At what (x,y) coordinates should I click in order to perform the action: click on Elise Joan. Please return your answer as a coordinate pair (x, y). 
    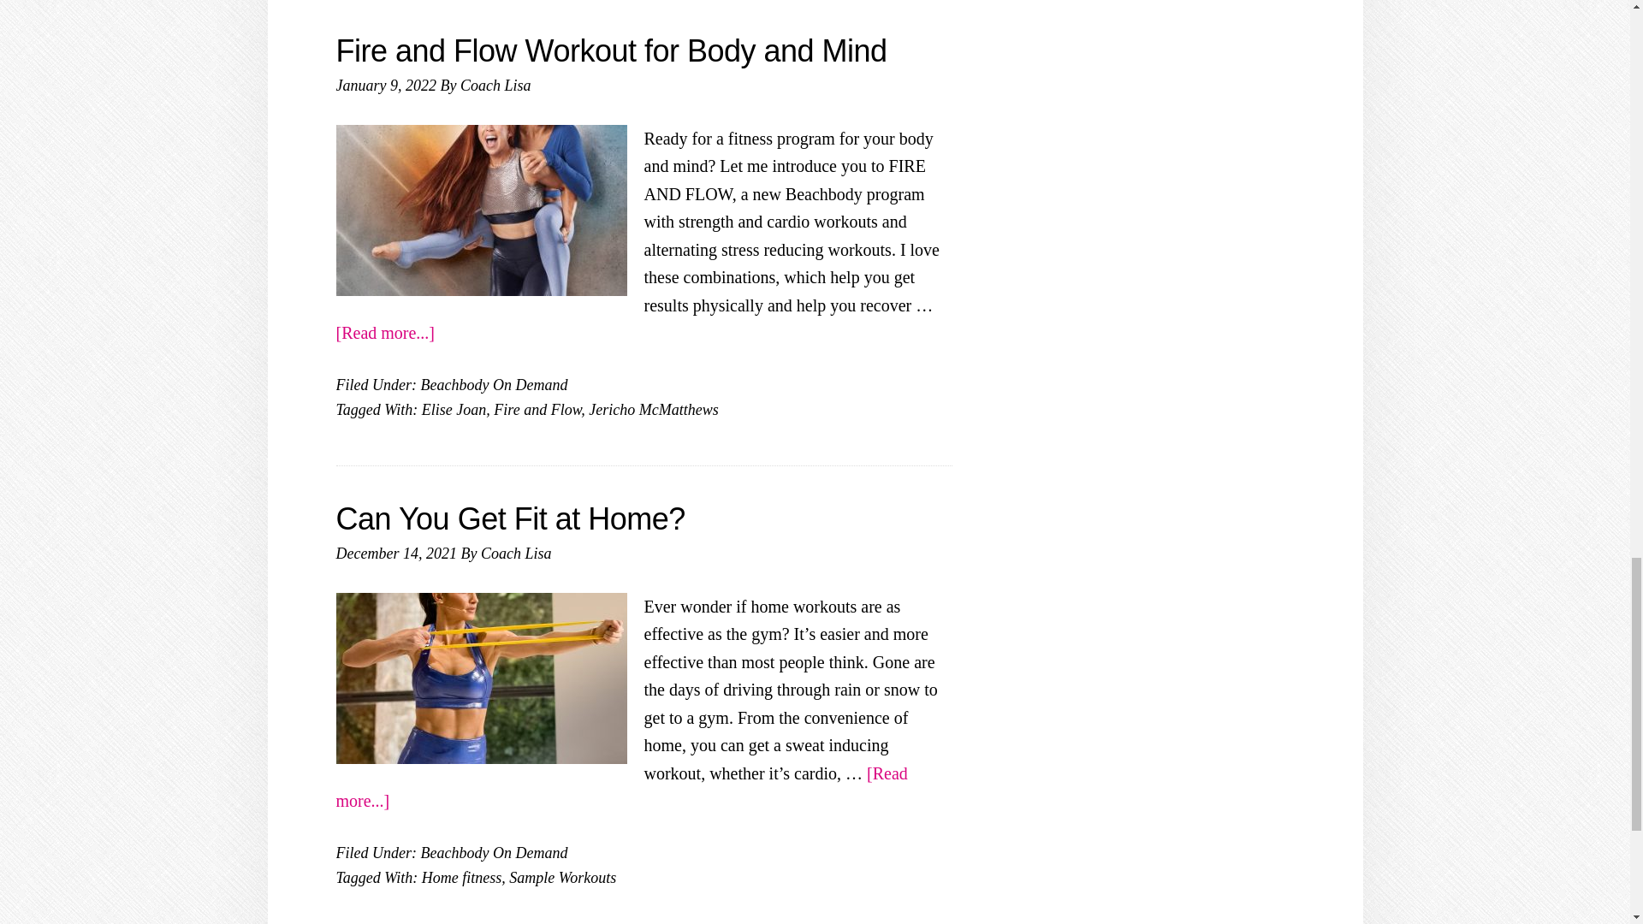
    Looking at the image, I should click on (454, 409).